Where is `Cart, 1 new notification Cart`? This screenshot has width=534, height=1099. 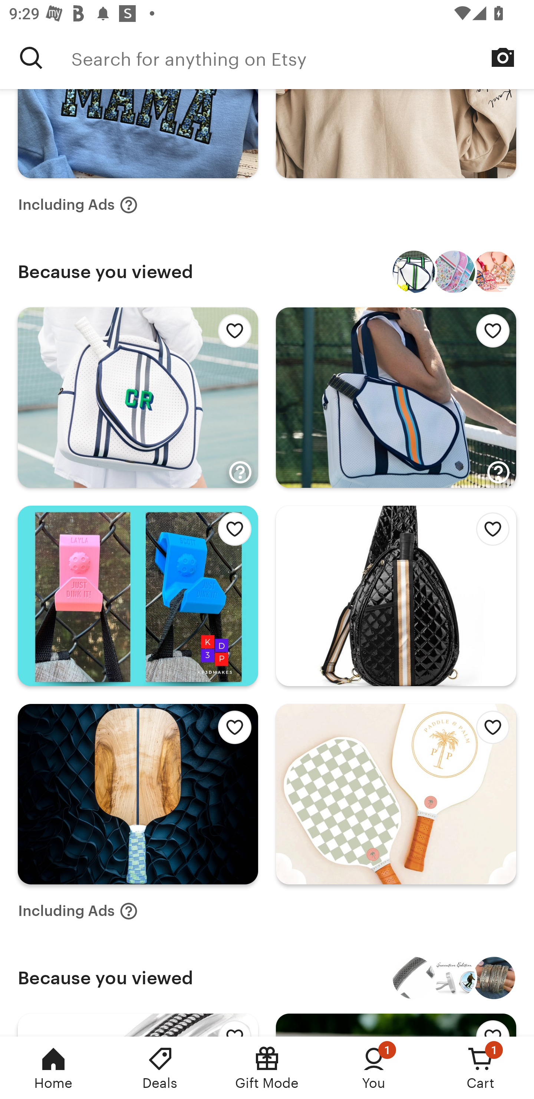 Cart, 1 new notification Cart is located at coordinates (481, 1068).